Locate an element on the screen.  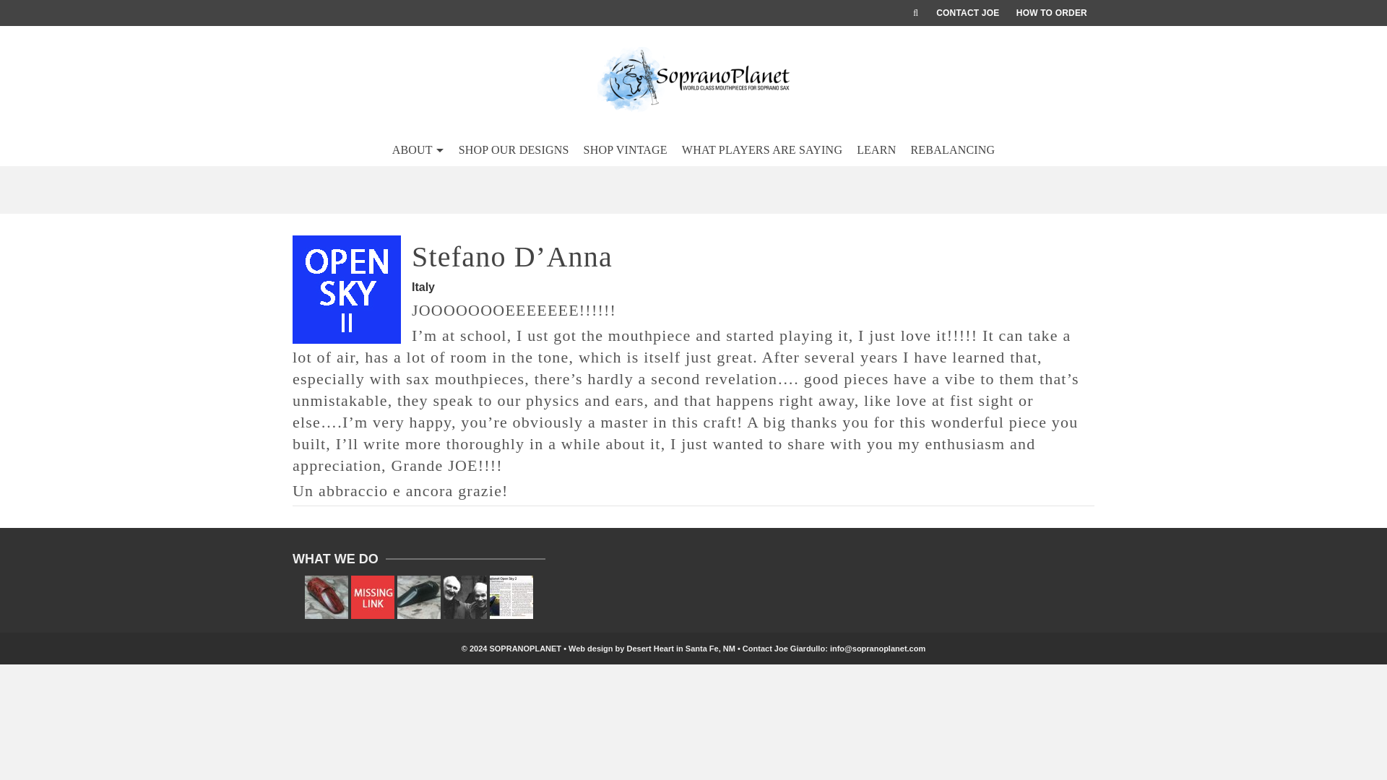
Rare Brilhart marbled large chamber soprano .050 is located at coordinates (327, 597).